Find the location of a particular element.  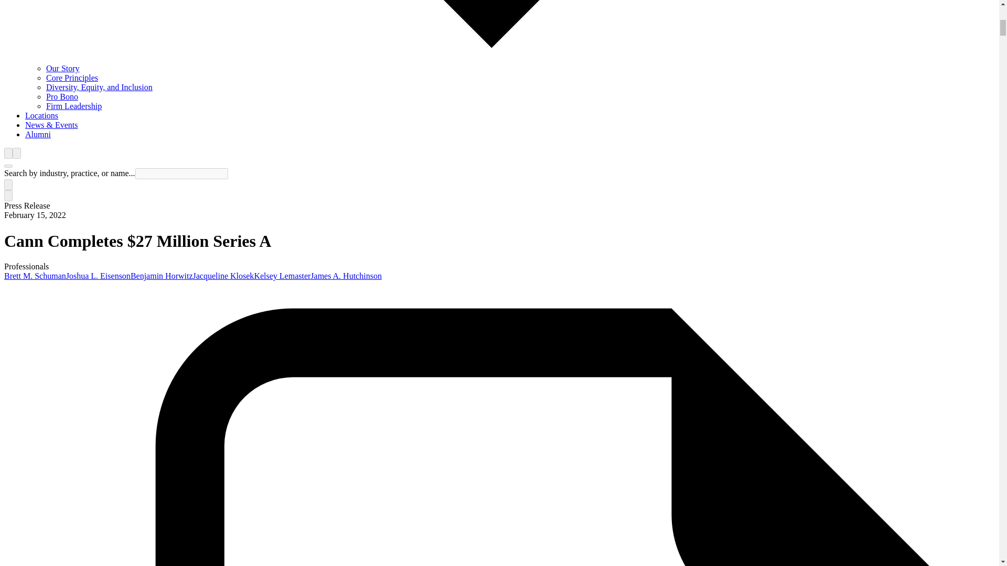

Joshua L. Eisenson is located at coordinates (99, 276).